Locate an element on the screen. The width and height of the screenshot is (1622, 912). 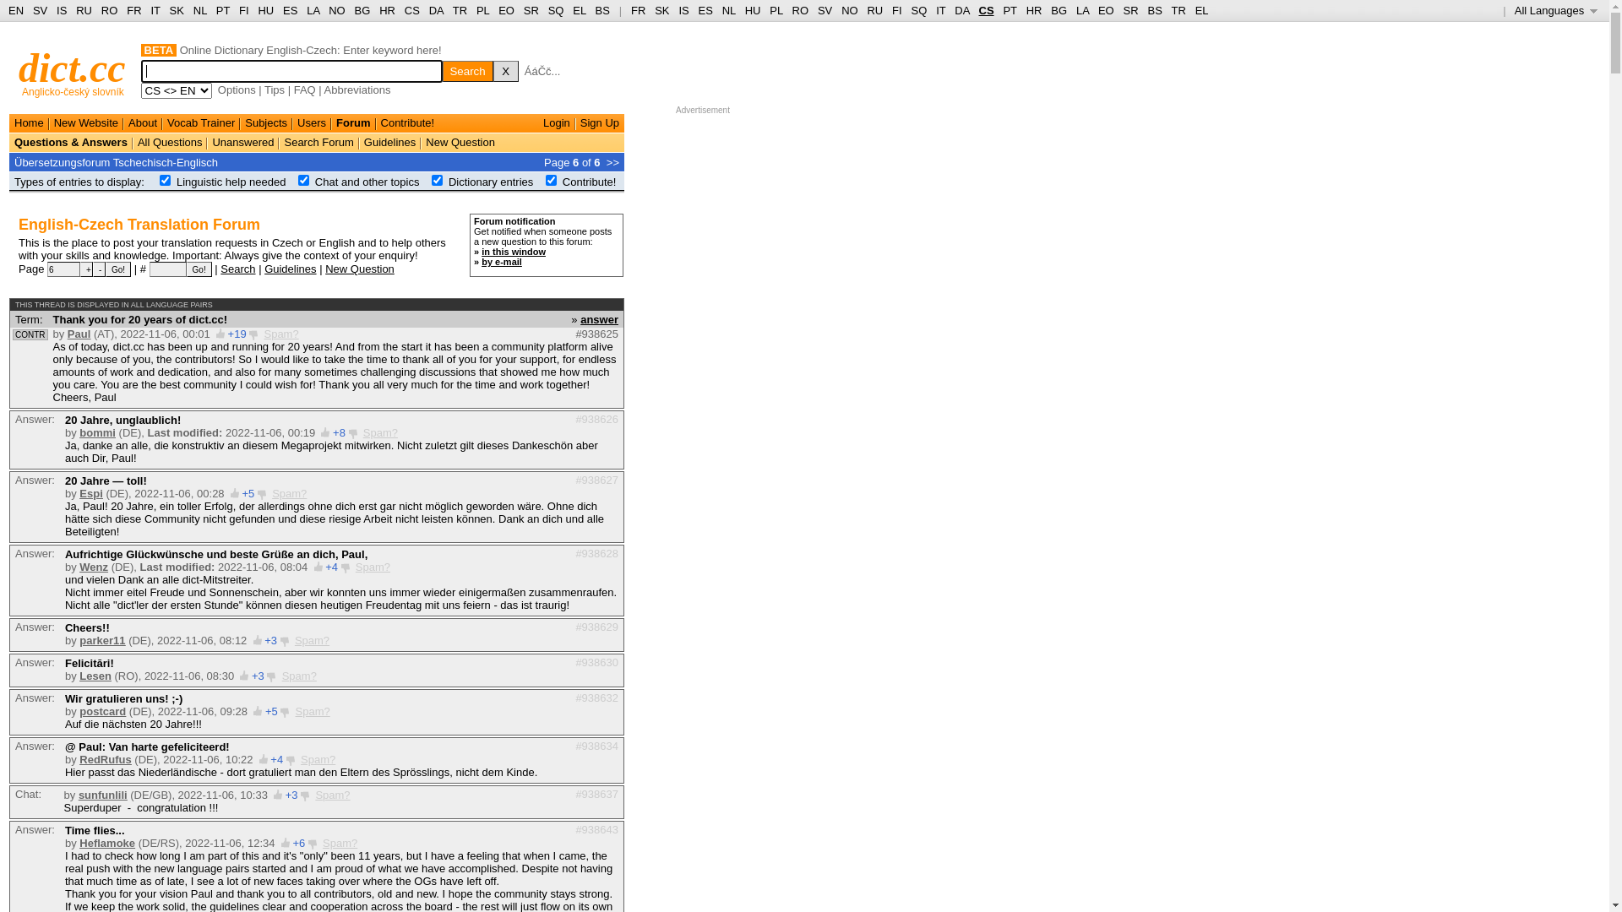
parker11 is located at coordinates (102, 640).